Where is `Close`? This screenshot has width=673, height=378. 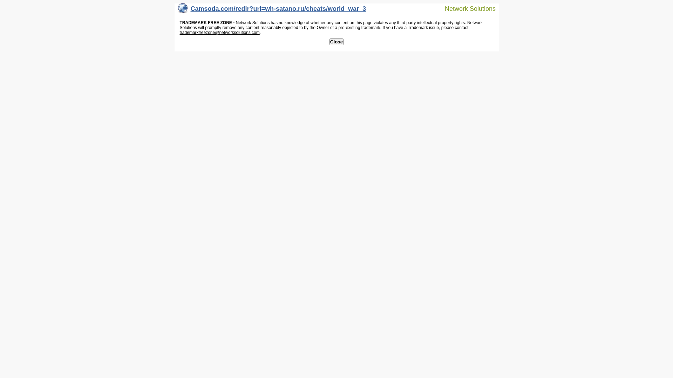 Close is located at coordinates (336, 42).